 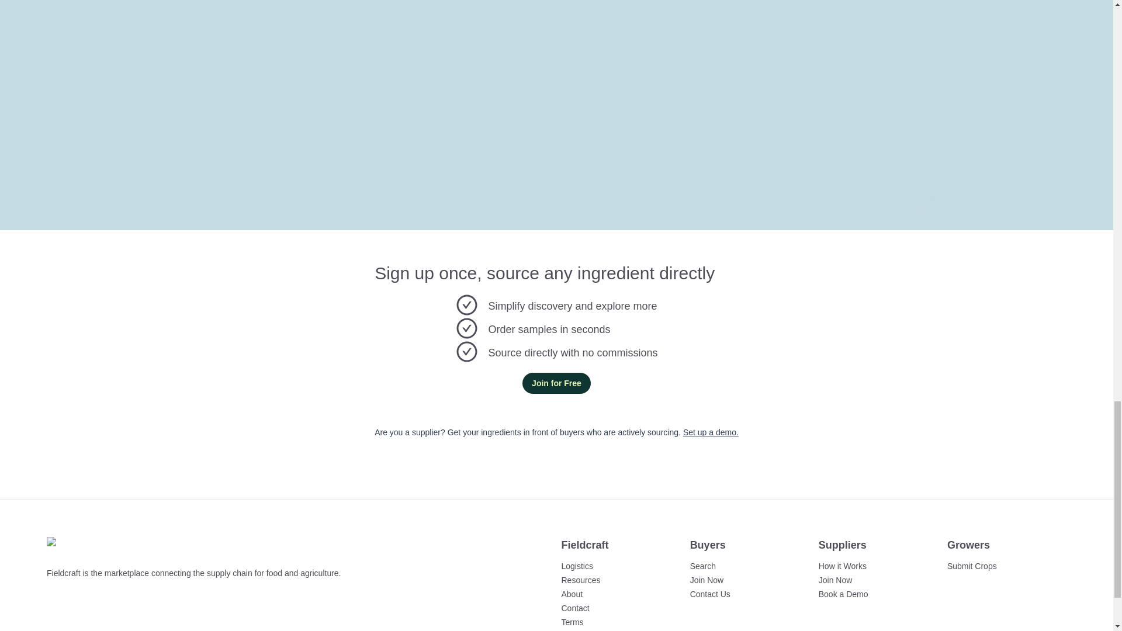 What do you see at coordinates (575, 608) in the screenshot?
I see `Contact` at bounding box center [575, 608].